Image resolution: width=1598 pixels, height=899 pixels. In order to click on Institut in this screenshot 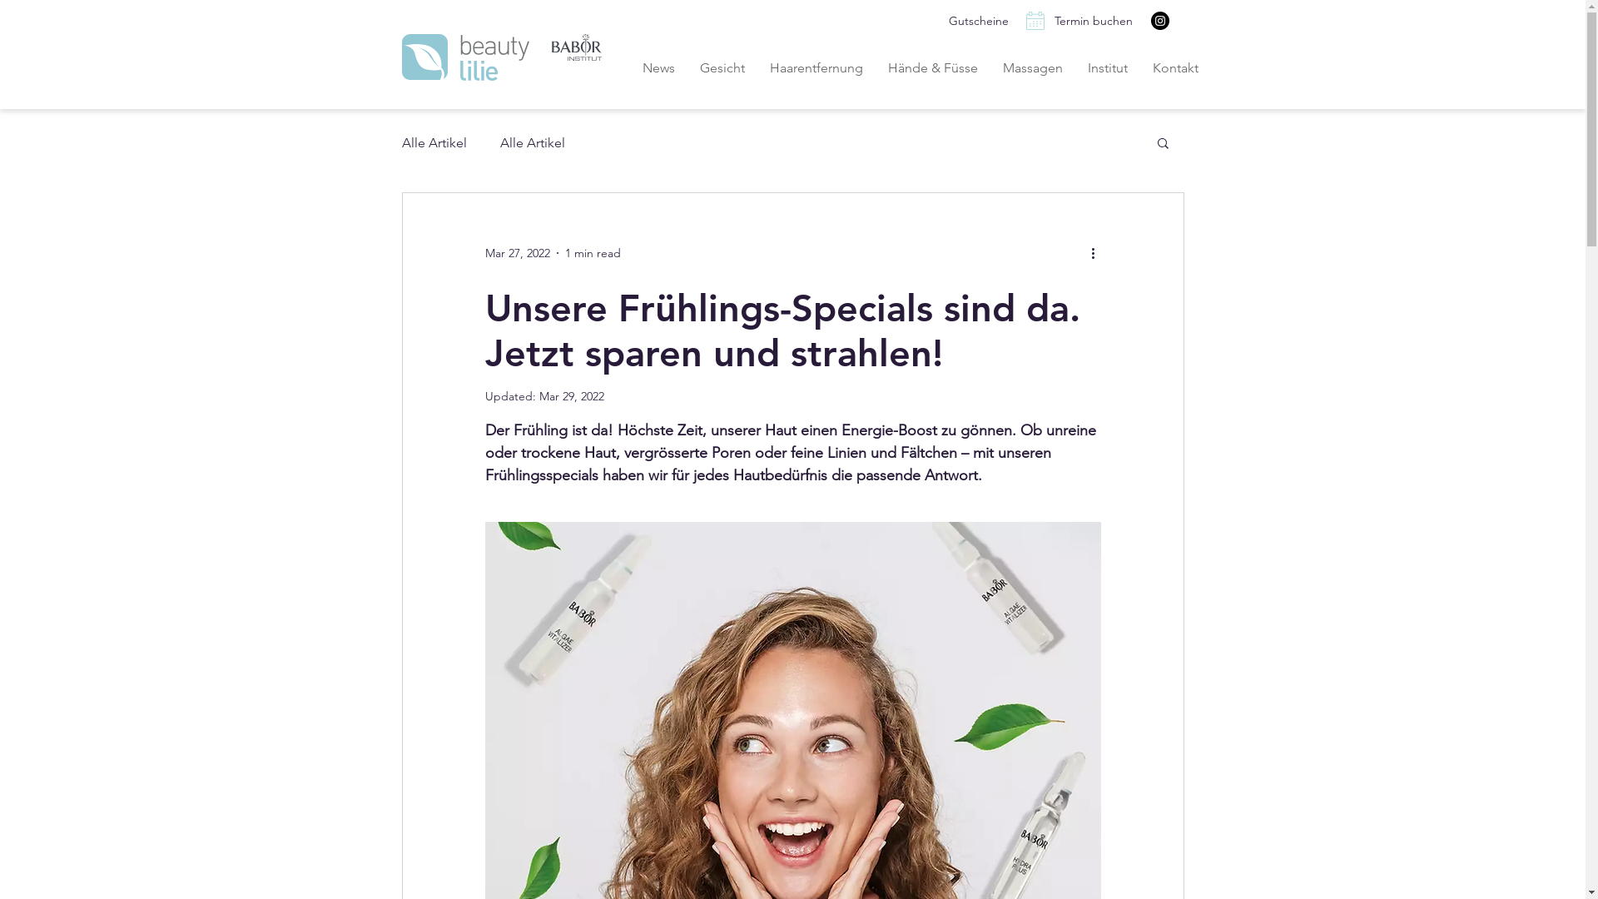, I will do `click(1108, 67)`.